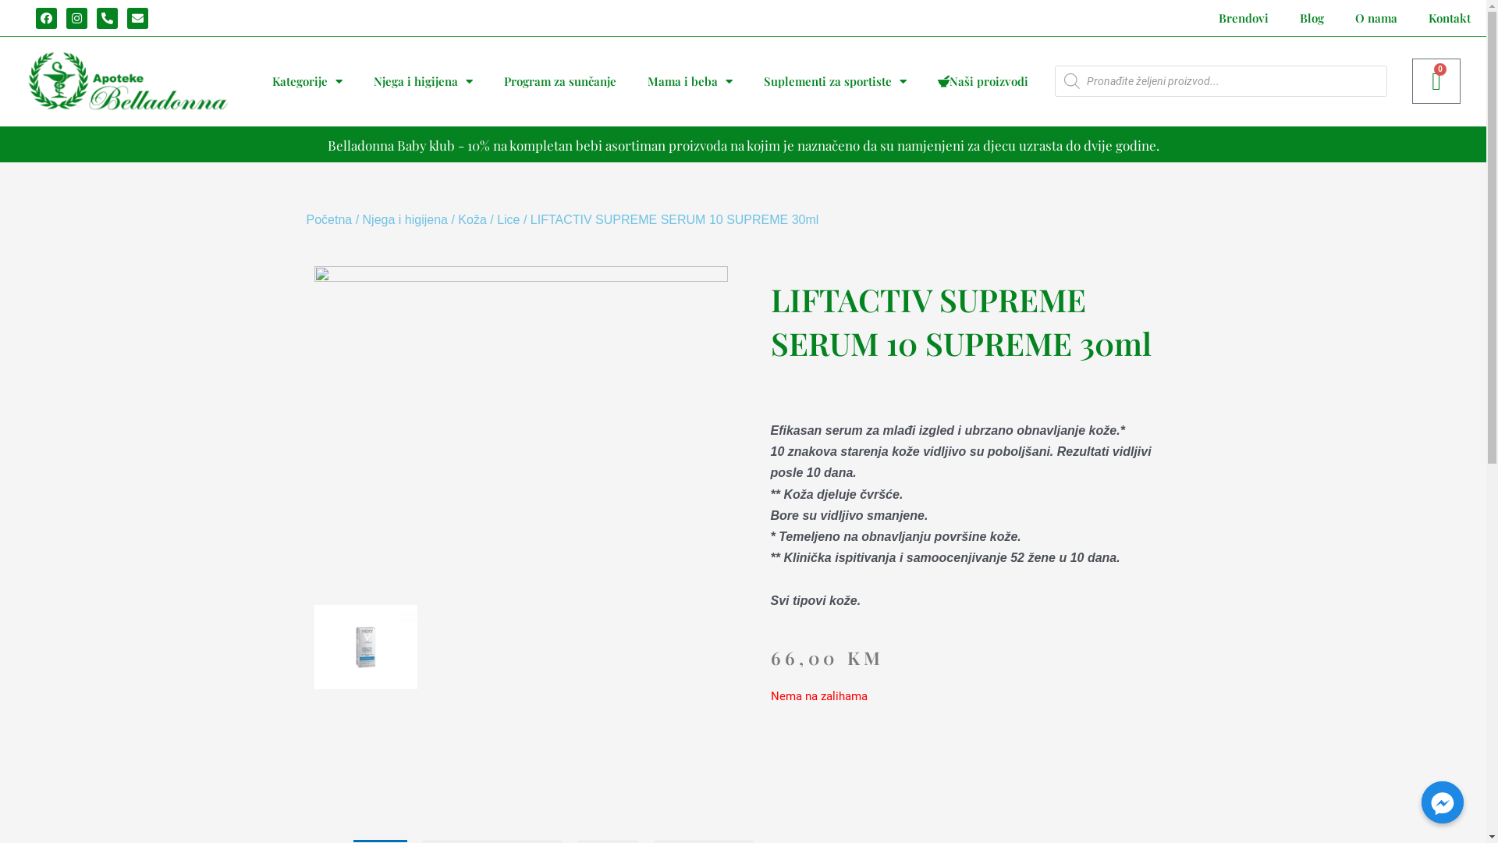  I want to click on Brendovi, so click(1244, 18).